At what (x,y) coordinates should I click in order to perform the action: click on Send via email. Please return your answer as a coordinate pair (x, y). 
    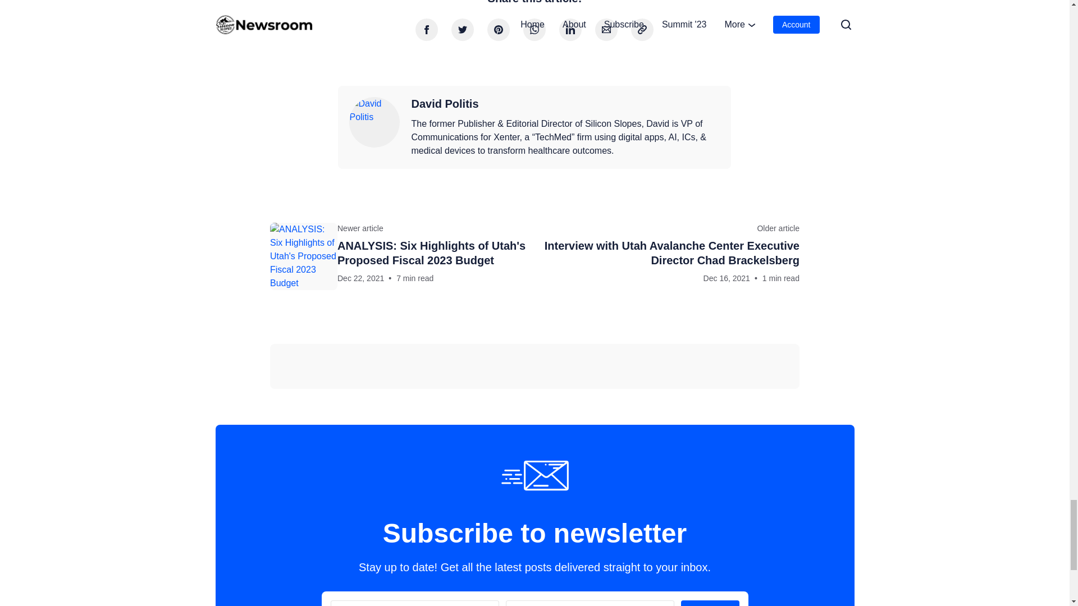
    Looking at the image, I should click on (606, 30).